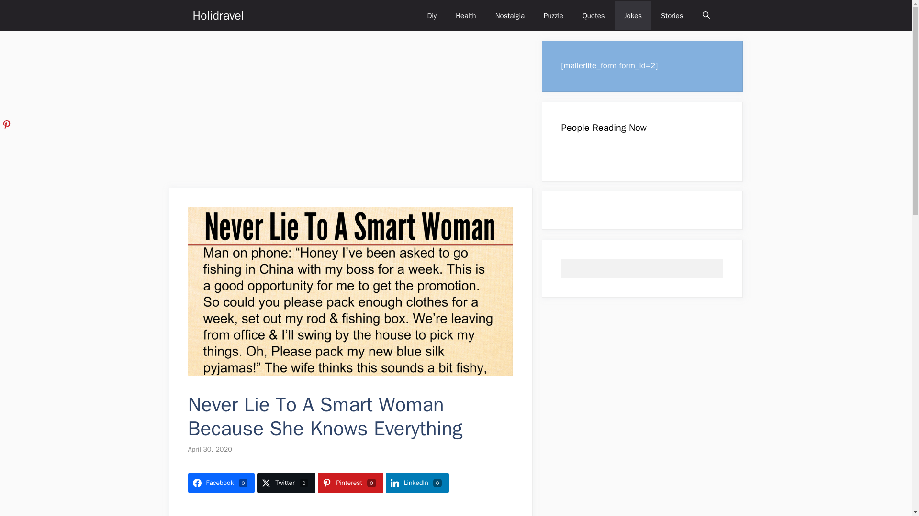 The height and width of the screenshot is (516, 919). What do you see at coordinates (431, 15) in the screenshot?
I see `Diy` at bounding box center [431, 15].